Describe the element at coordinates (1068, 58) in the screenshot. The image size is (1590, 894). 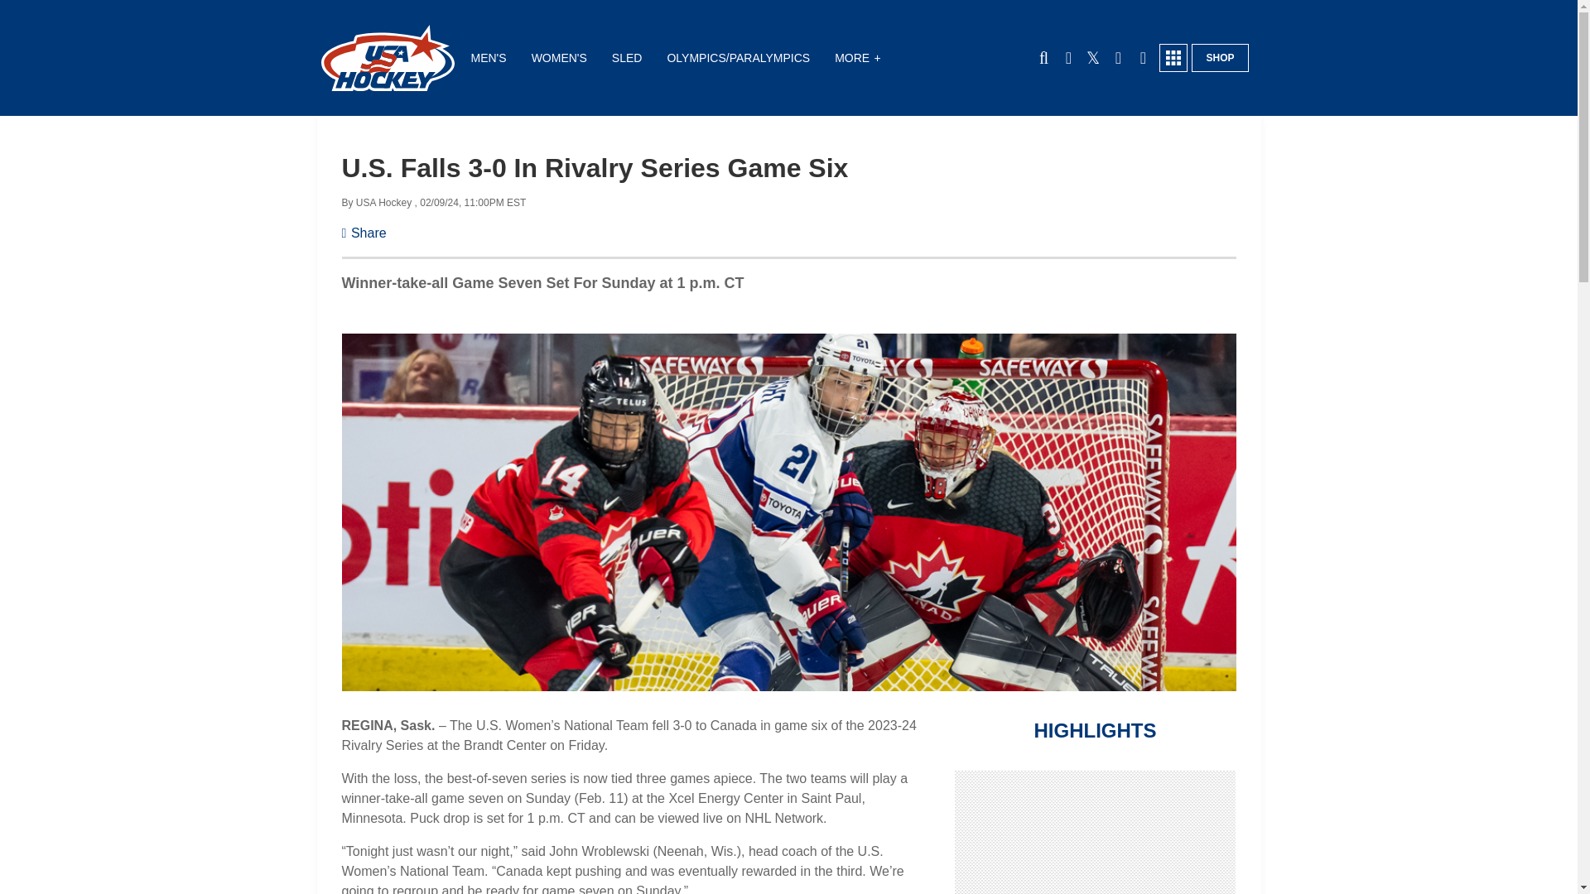
I see `Facebook` at that location.